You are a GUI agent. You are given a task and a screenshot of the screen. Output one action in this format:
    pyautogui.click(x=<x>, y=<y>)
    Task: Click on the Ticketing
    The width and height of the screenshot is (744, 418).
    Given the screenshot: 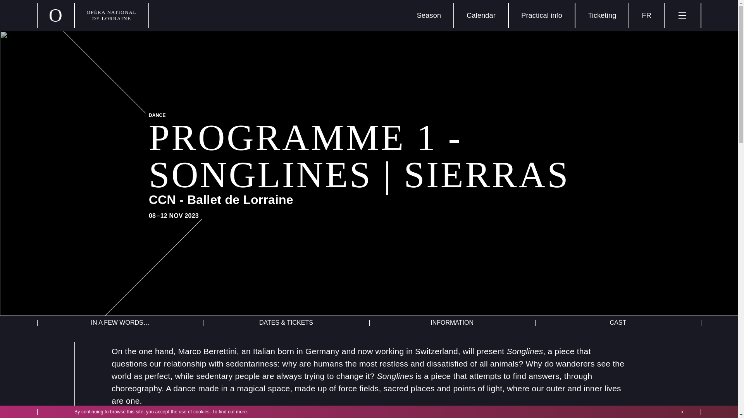 What is the action you would take?
    pyautogui.click(x=602, y=15)
    